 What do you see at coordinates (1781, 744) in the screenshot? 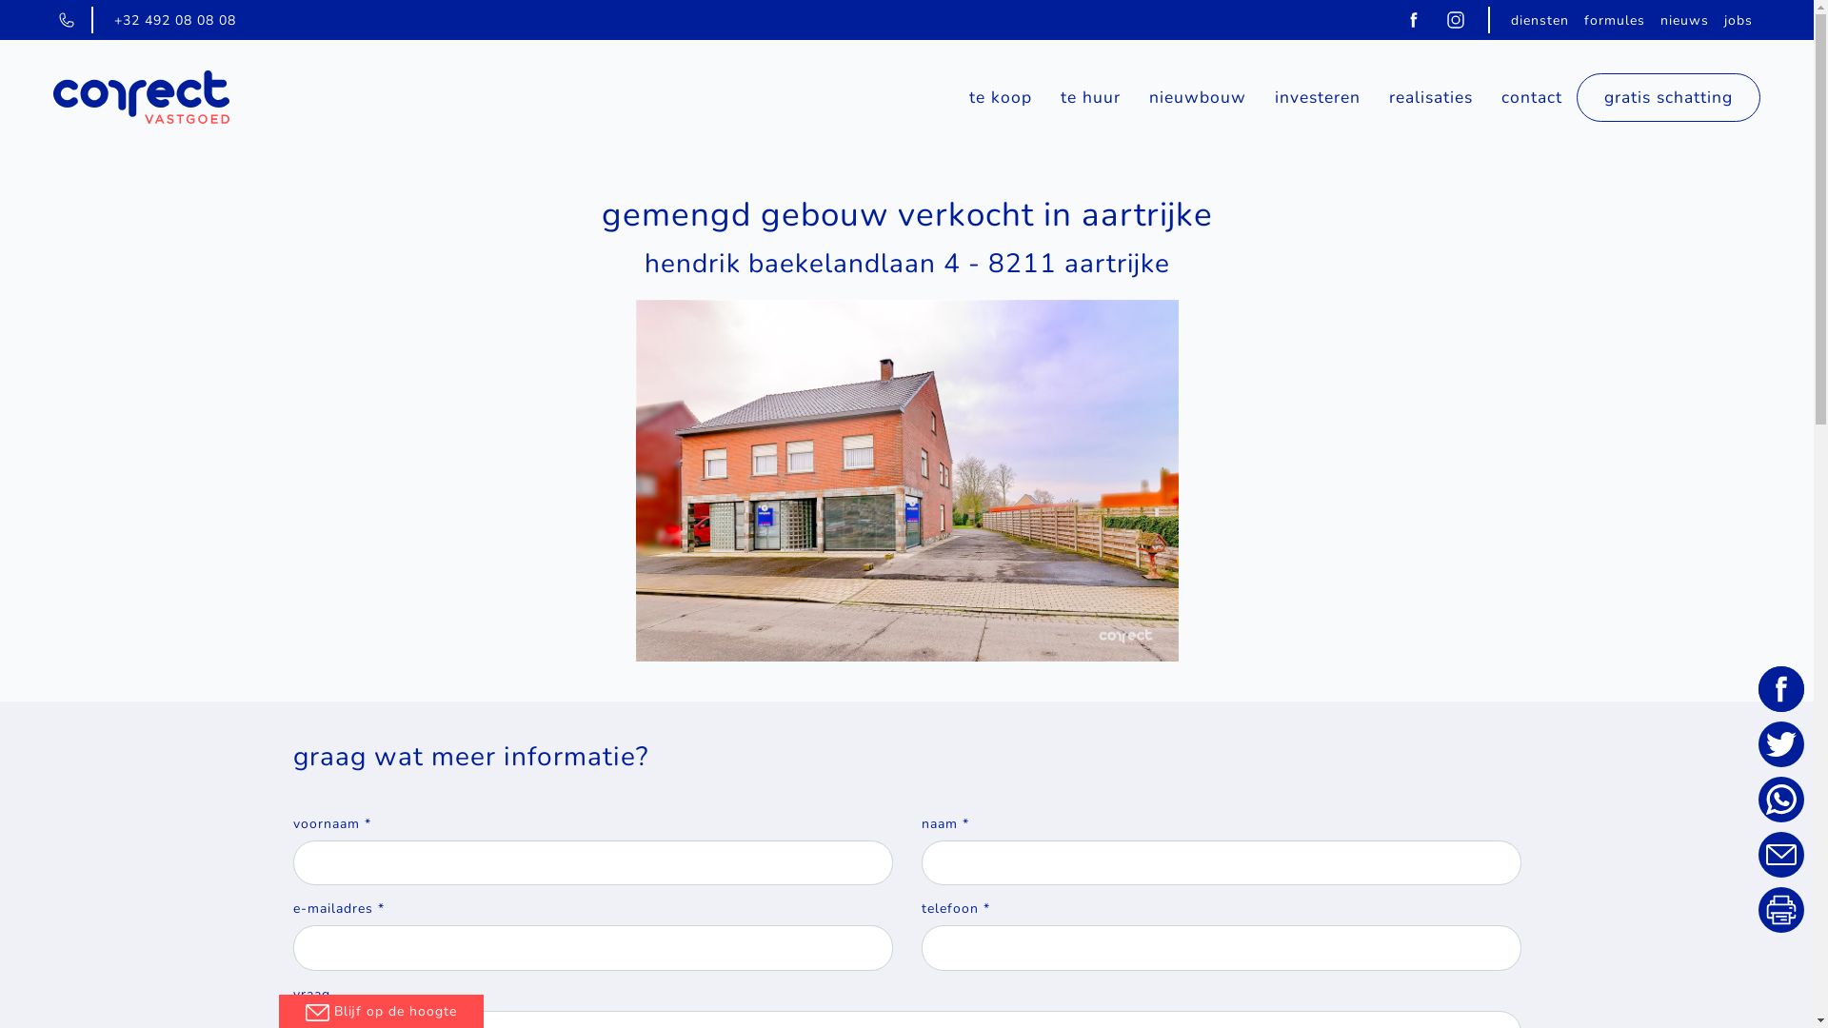
I see `Delen op Twitter` at bounding box center [1781, 744].